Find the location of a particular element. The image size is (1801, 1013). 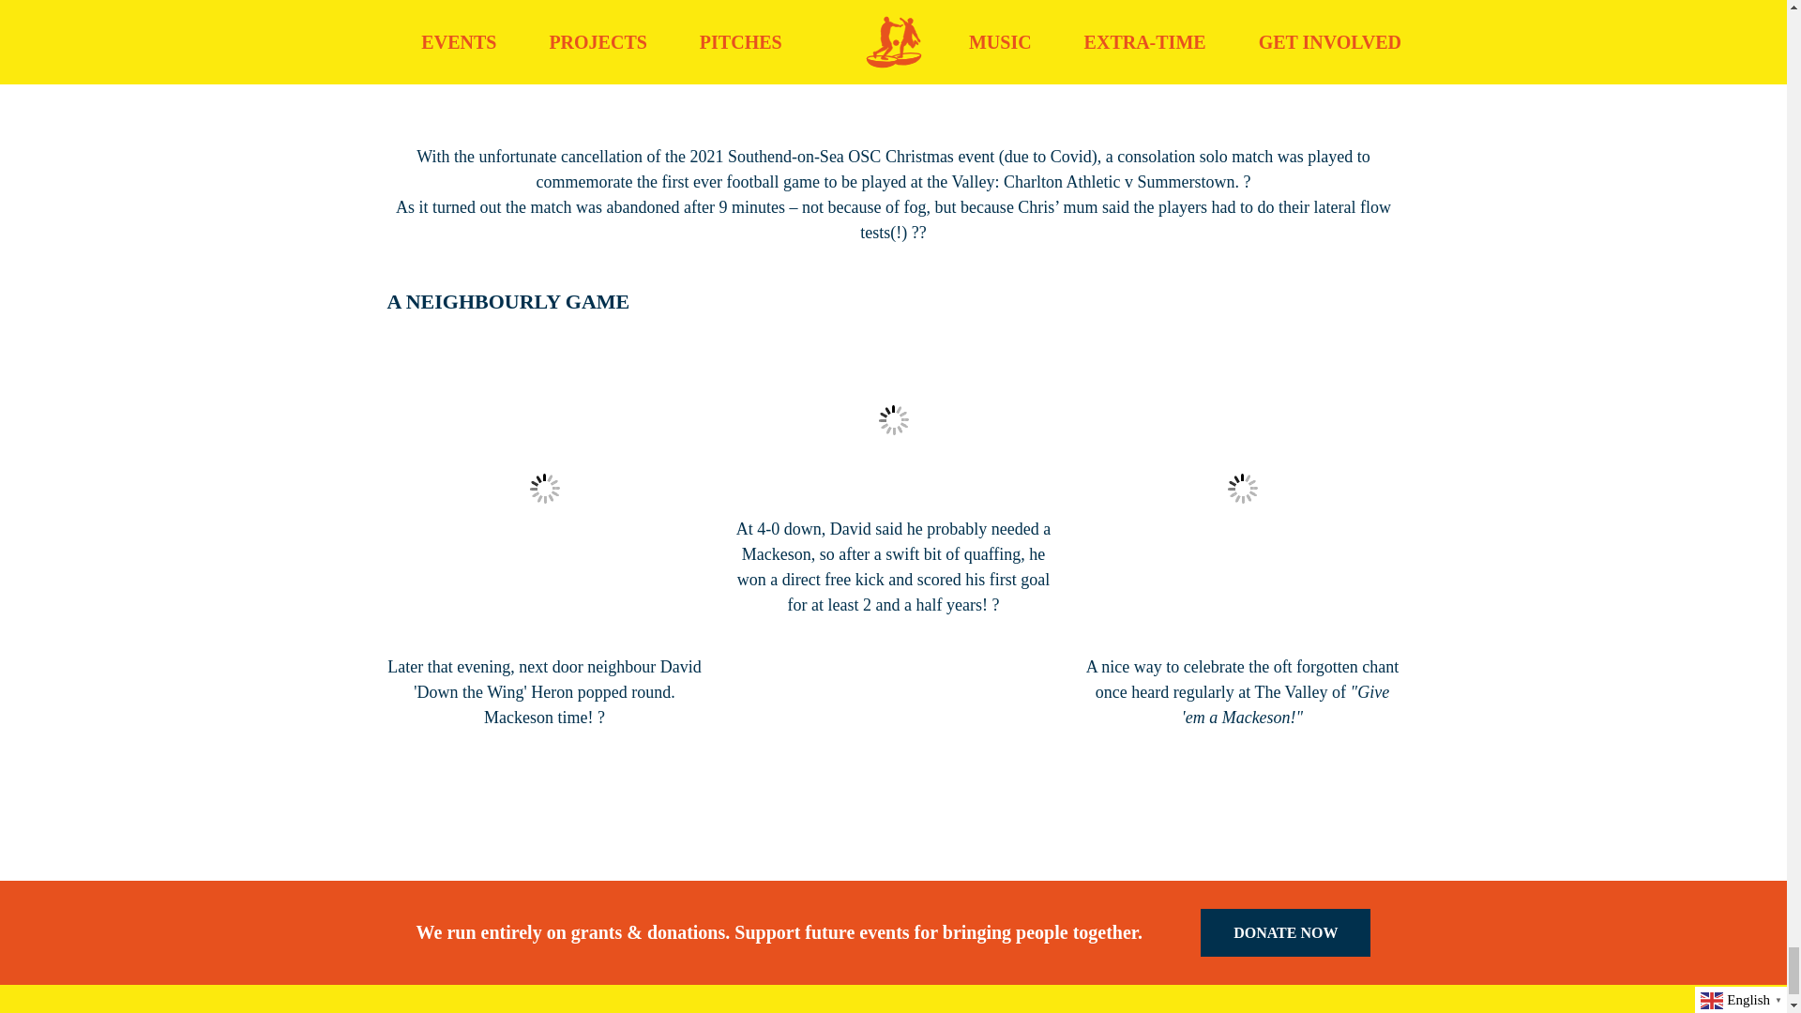

DONATE NOW is located at coordinates (1285, 932).